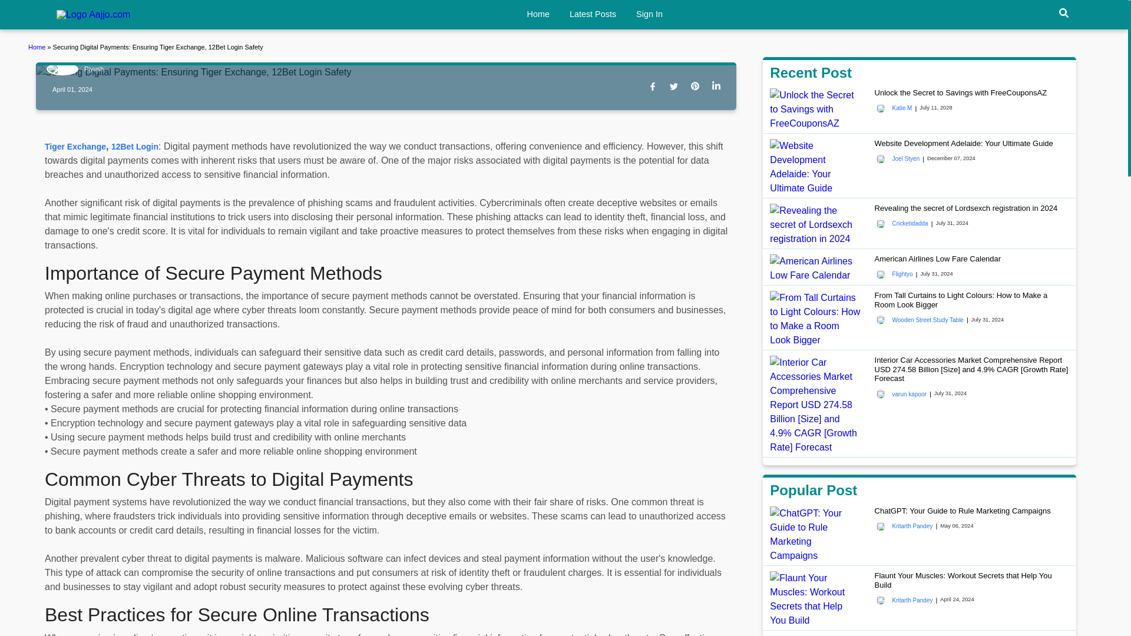 The image size is (1131, 636). Describe the element at coordinates (75, 69) in the screenshot. I see `Piyush` at that location.